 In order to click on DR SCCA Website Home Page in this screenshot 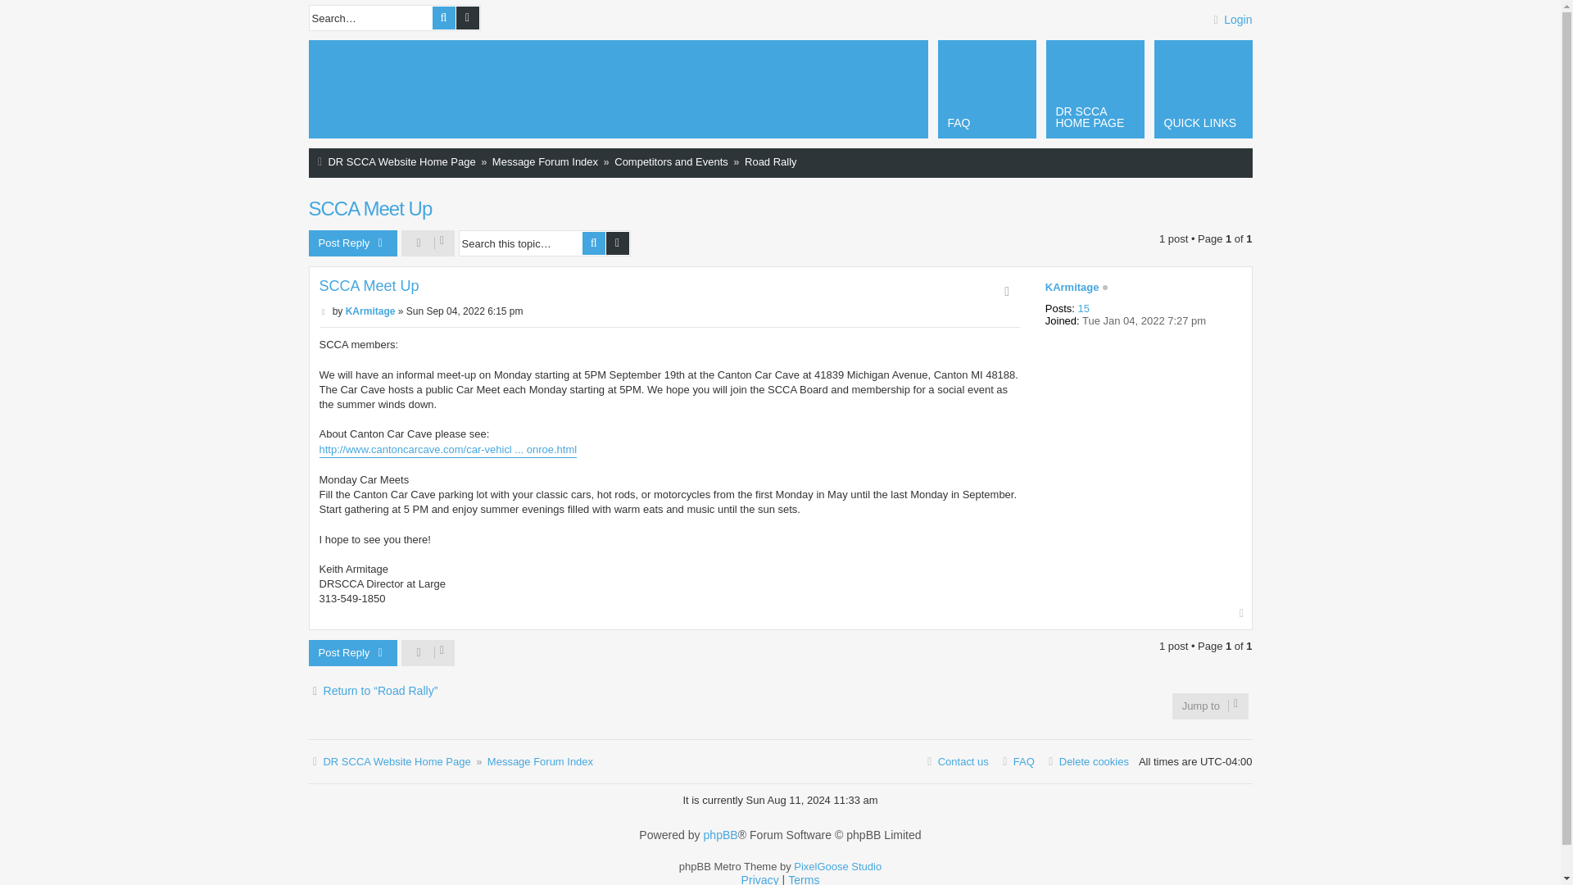, I will do `click(369, 90)`.